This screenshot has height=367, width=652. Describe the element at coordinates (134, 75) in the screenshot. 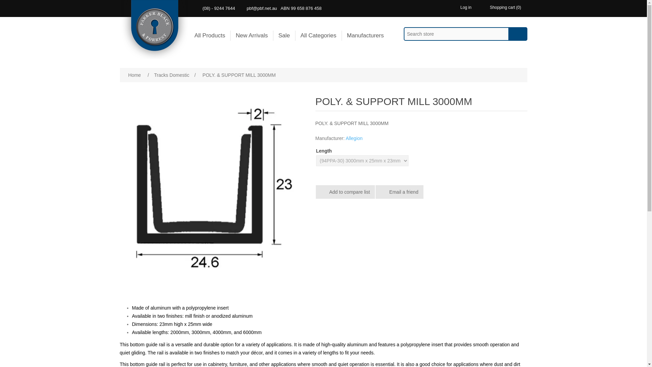

I see `Home` at that location.